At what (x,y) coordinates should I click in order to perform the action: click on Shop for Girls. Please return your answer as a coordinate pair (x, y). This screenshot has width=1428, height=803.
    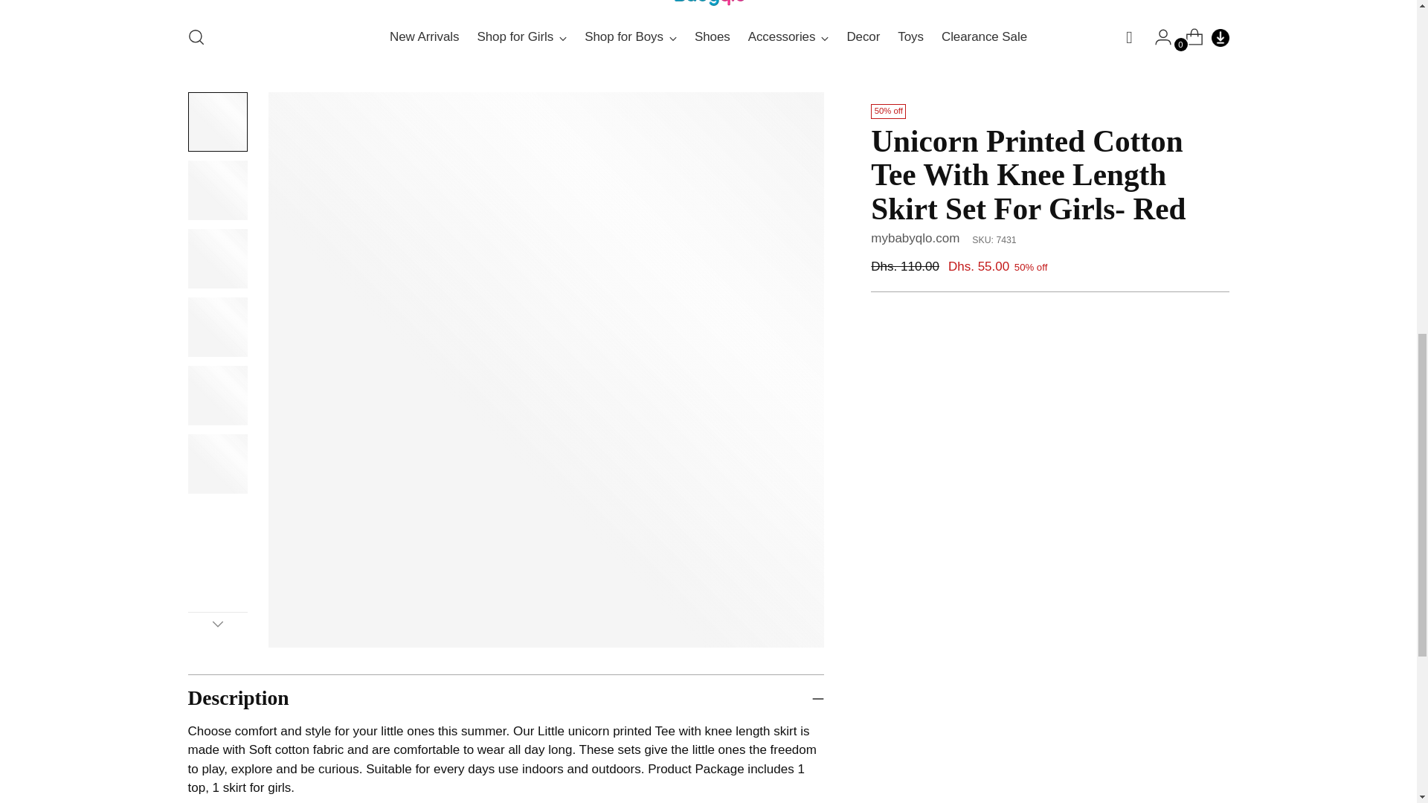
    Looking at the image, I should click on (522, 37).